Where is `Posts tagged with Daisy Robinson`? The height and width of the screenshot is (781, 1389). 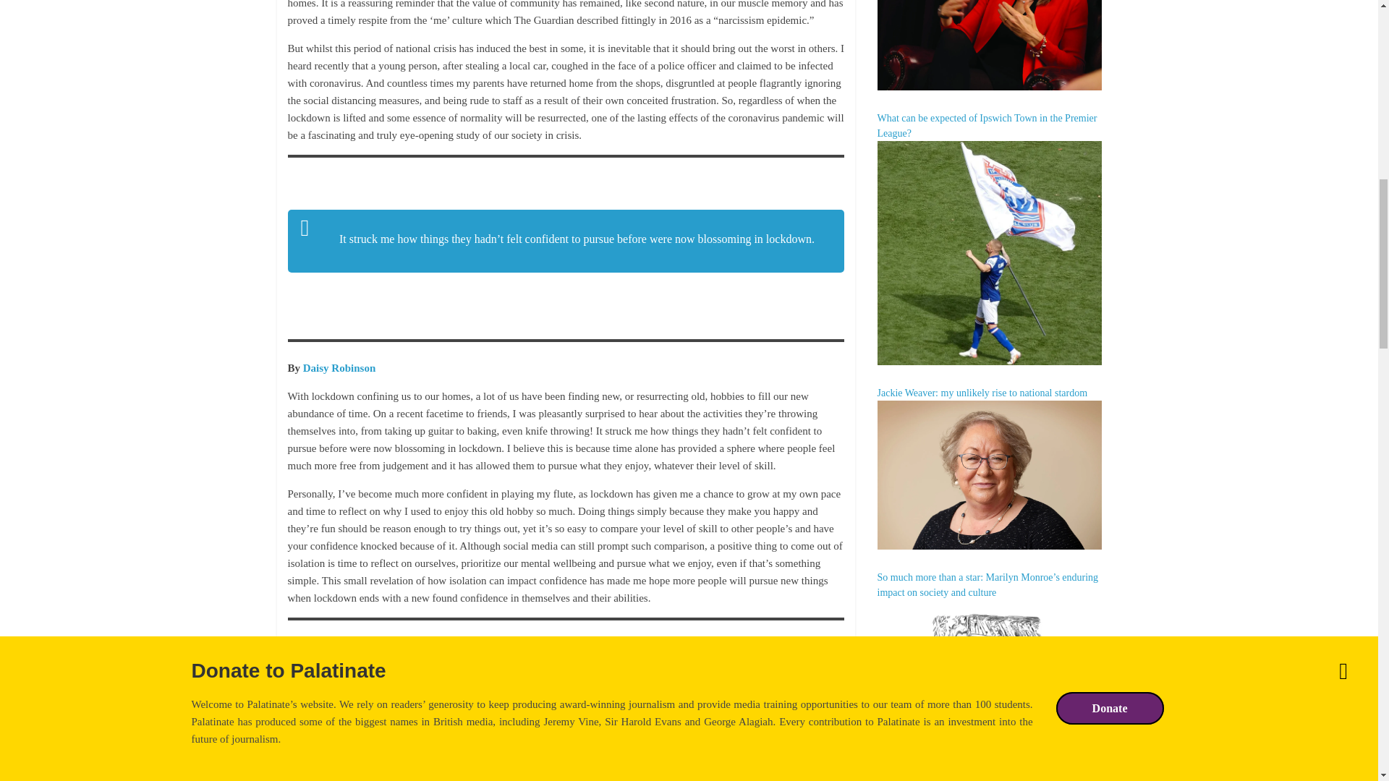
Posts tagged with Daisy Robinson is located at coordinates (339, 368).